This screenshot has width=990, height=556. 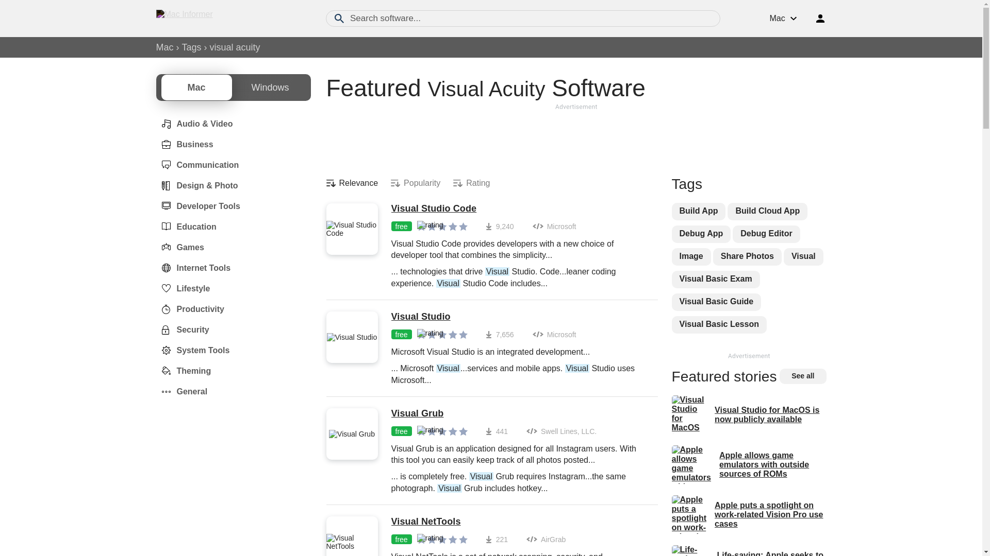 I want to click on Search, so click(x=339, y=18).